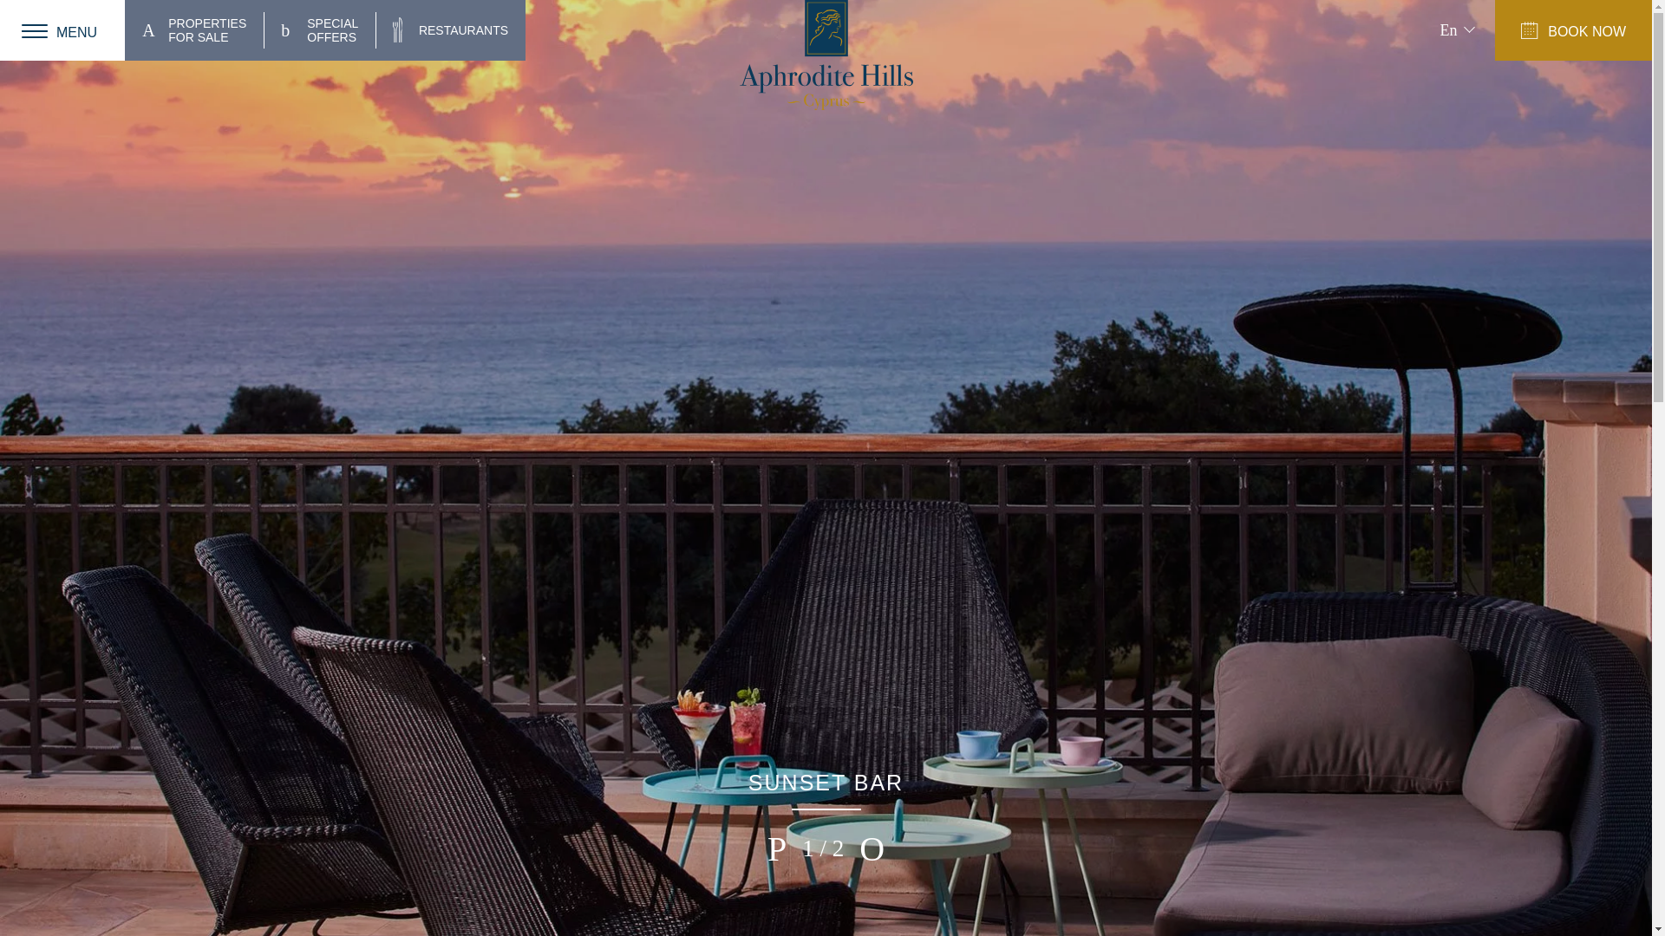 This screenshot has width=1665, height=936. Describe the element at coordinates (450, 29) in the screenshot. I see `Aphrodite Hills Resort` at that location.